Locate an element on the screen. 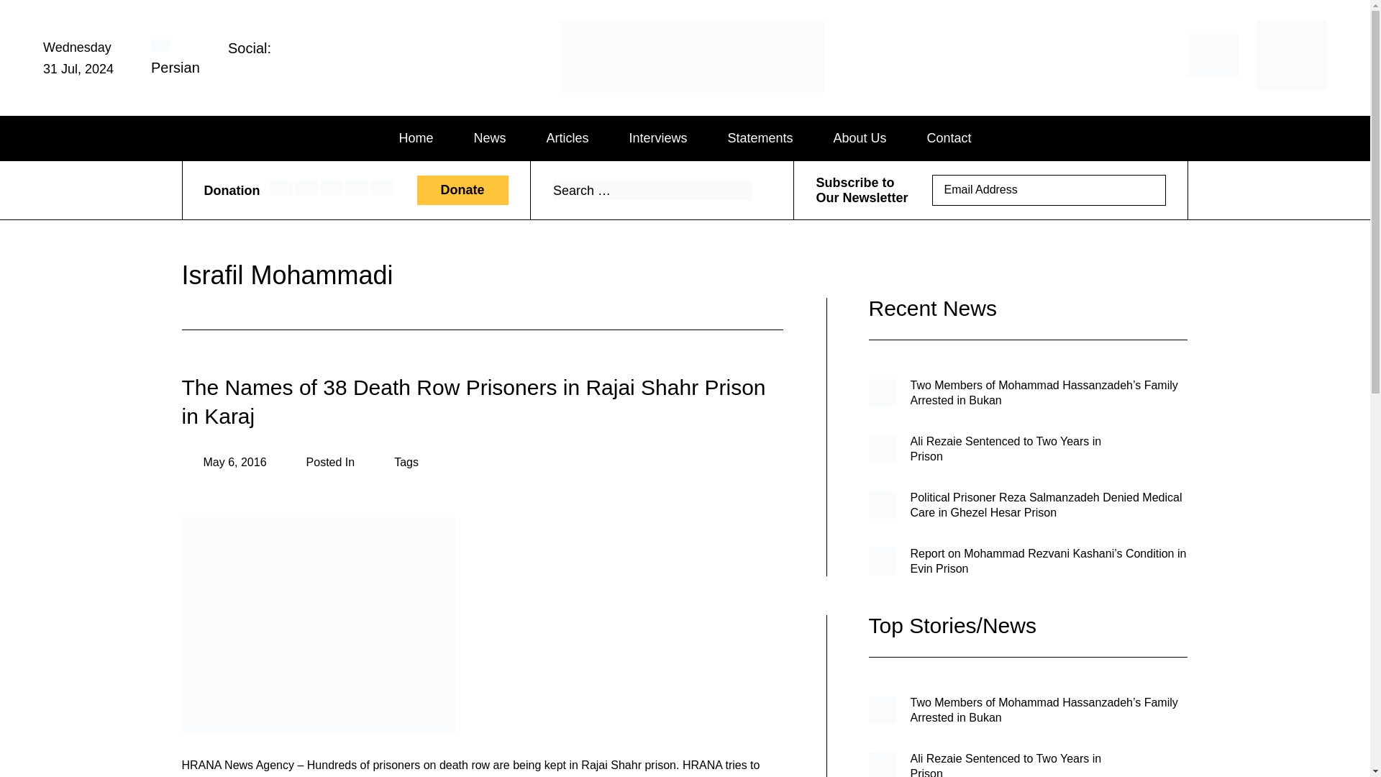 The height and width of the screenshot is (777, 1381). Articles is located at coordinates (567, 138).